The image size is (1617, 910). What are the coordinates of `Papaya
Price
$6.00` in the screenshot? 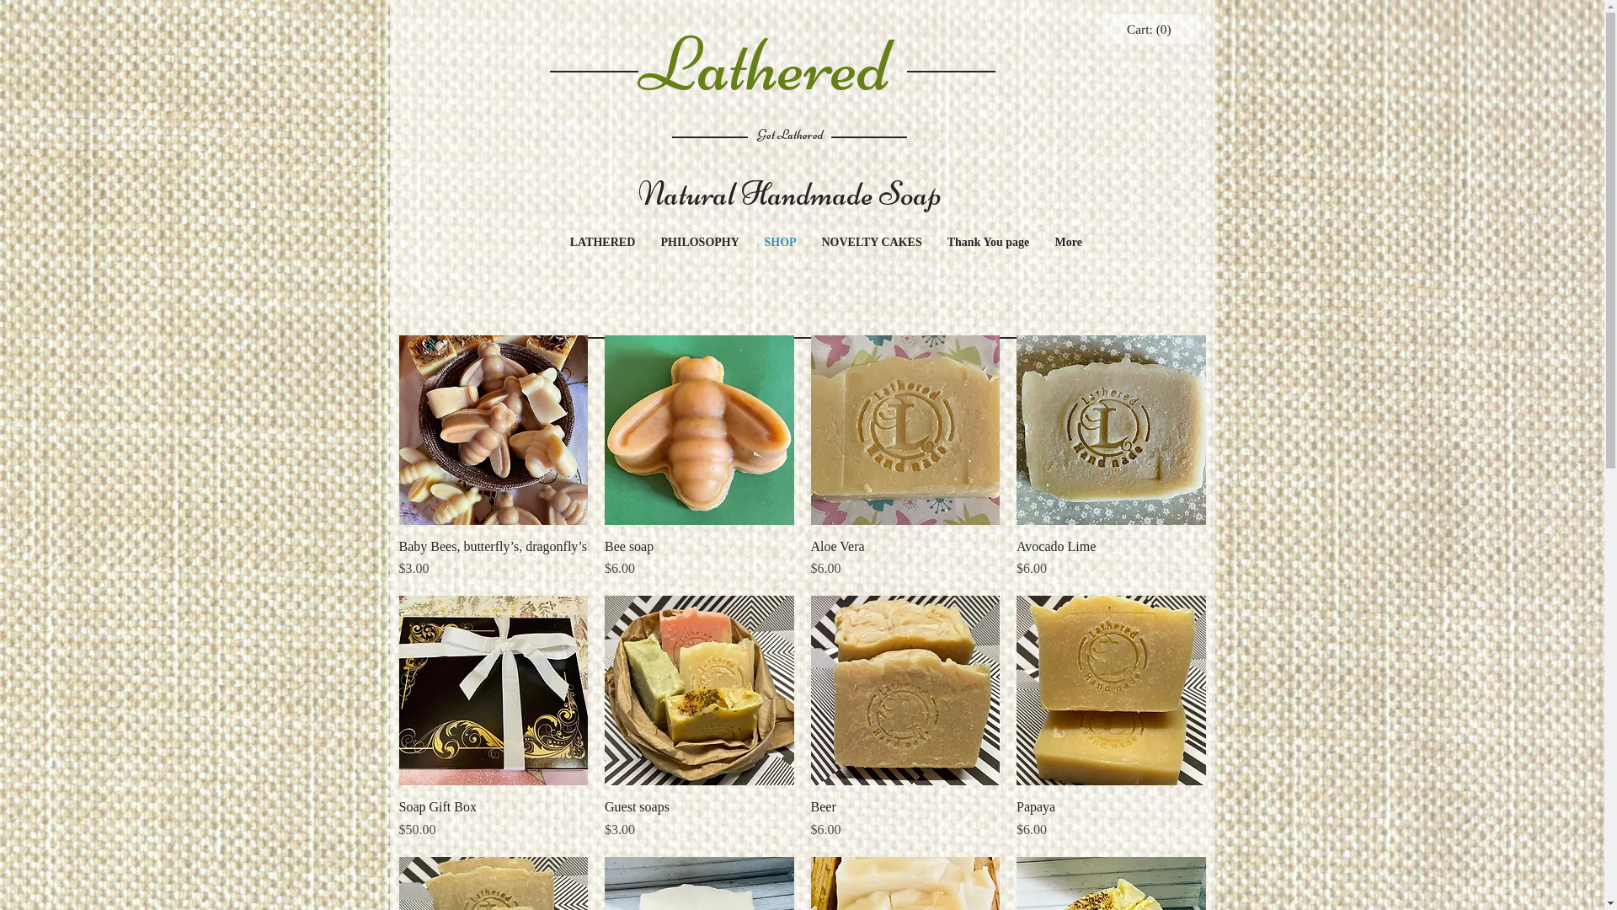 It's located at (1112, 819).